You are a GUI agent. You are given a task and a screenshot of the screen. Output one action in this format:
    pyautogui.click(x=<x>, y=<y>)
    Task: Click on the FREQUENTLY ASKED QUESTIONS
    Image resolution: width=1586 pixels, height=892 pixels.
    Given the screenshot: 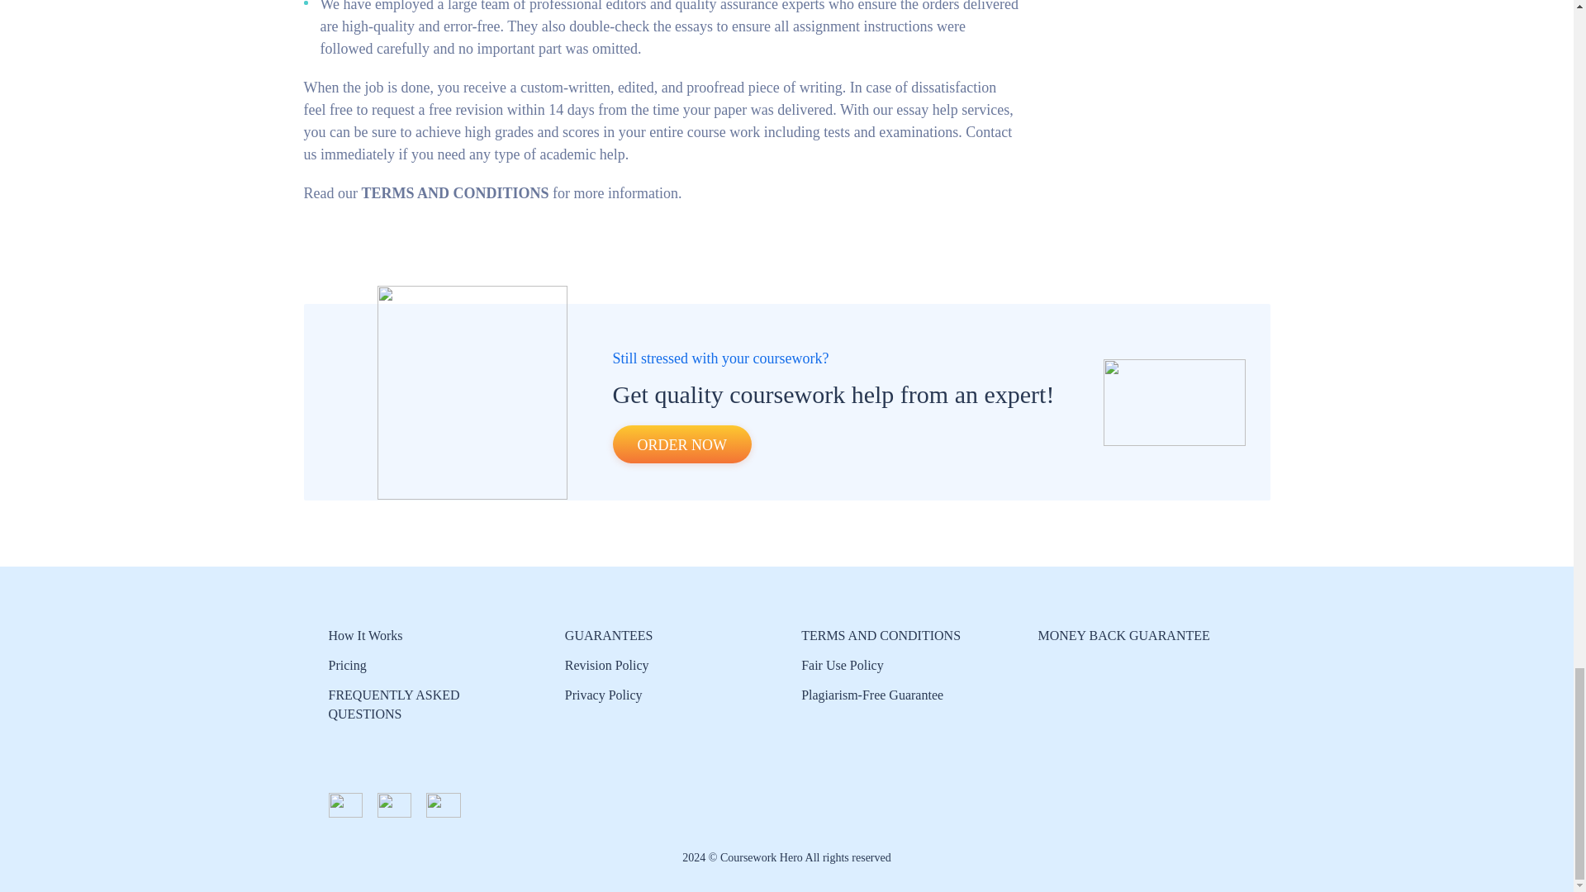 What is the action you would take?
    pyautogui.click(x=393, y=704)
    